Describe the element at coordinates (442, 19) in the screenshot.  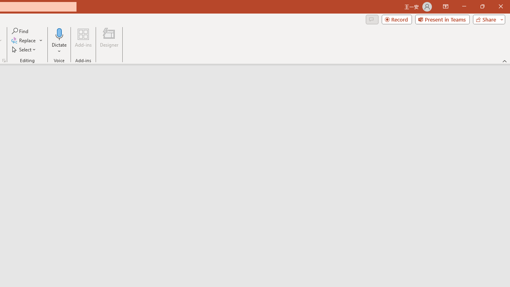
I see `Present in Teams` at that location.